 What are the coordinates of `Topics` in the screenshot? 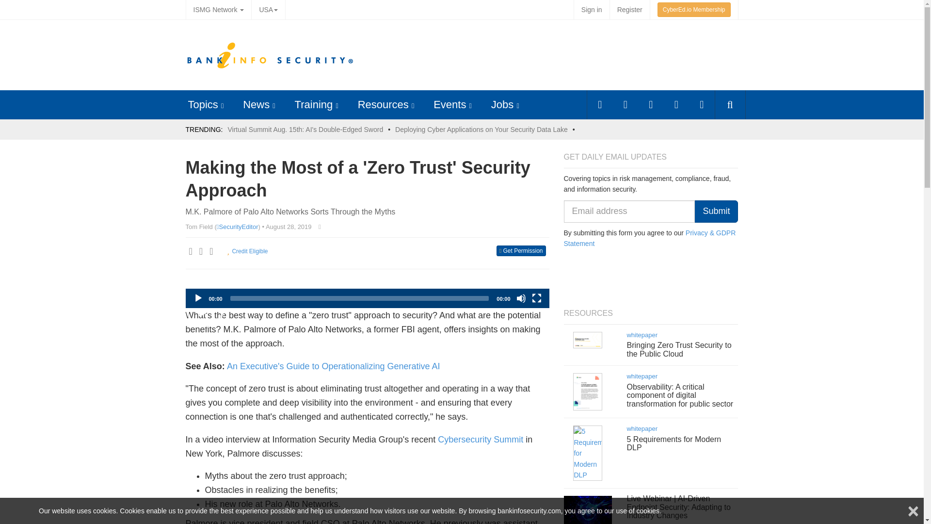 It's located at (203, 104).